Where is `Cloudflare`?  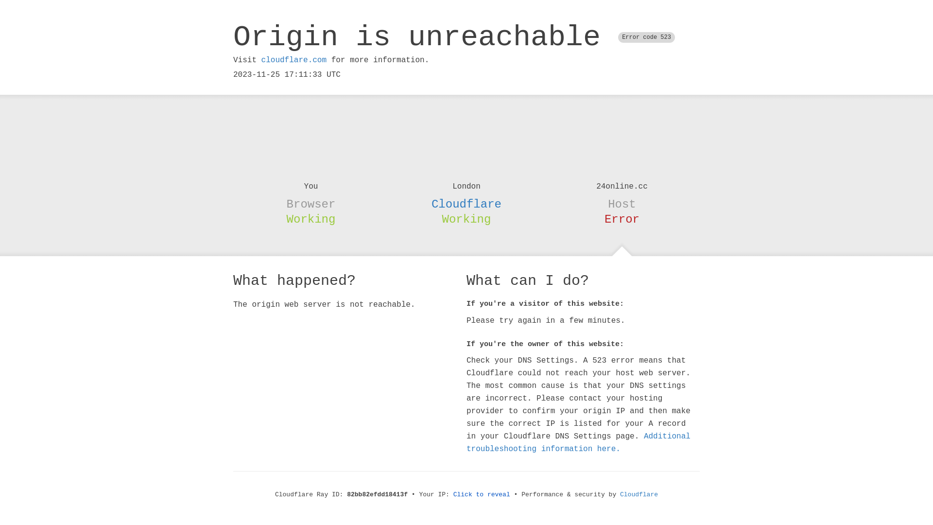 Cloudflare is located at coordinates (466, 204).